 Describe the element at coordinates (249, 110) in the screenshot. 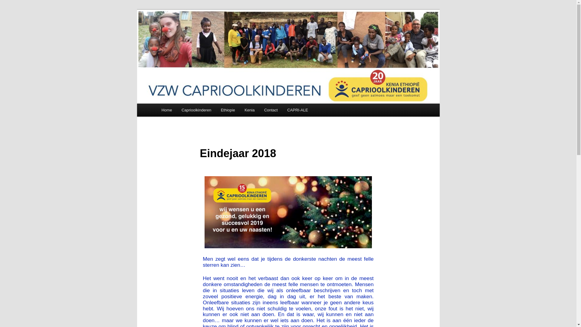

I see `Kenia` at that location.